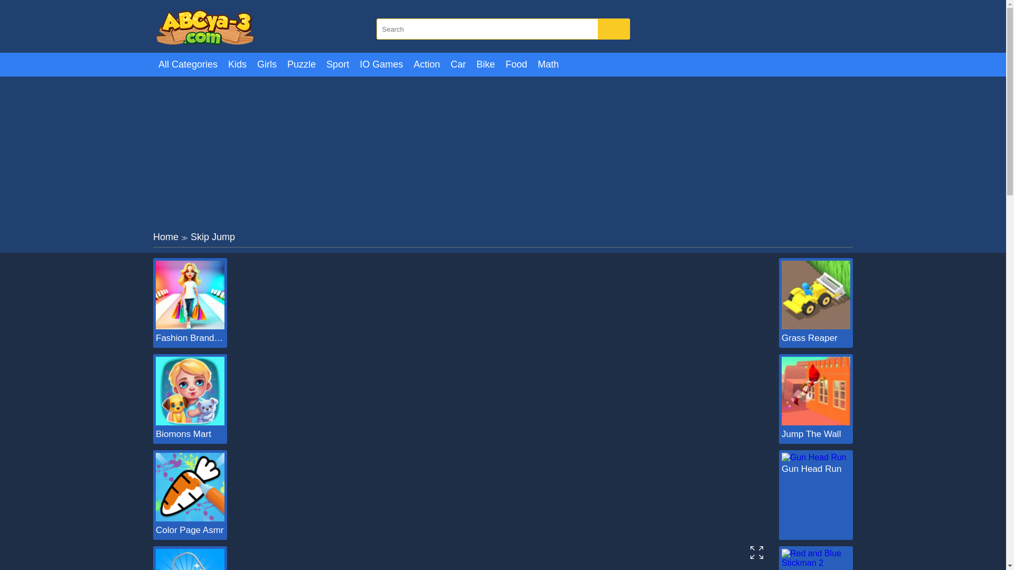 This screenshot has height=570, width=1014. I want to click on Bike, so click(485, 64).